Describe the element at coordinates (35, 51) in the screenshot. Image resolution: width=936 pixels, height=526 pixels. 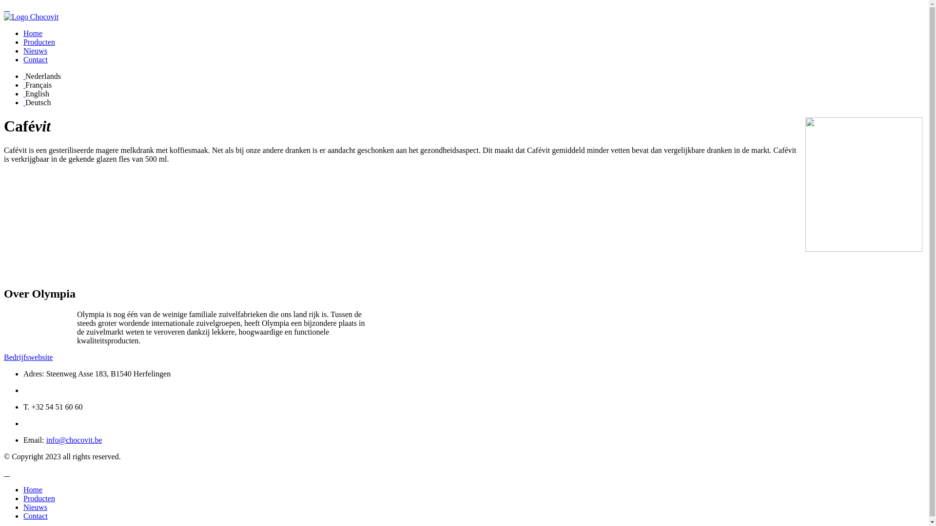
I see `Nieuws` at that location.